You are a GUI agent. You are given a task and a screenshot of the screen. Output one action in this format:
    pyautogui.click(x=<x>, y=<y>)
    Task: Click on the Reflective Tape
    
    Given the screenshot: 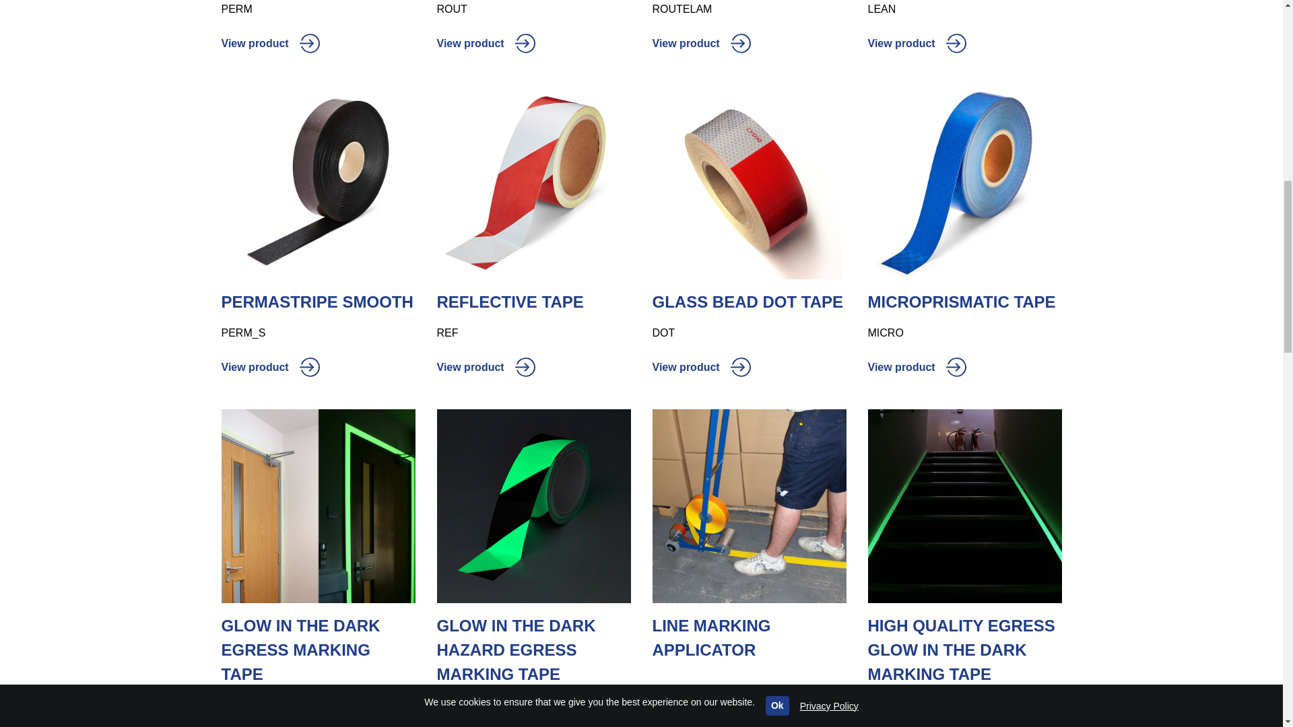 What is the action you would take?
    pyautogui.click(x=533, y=302)
    